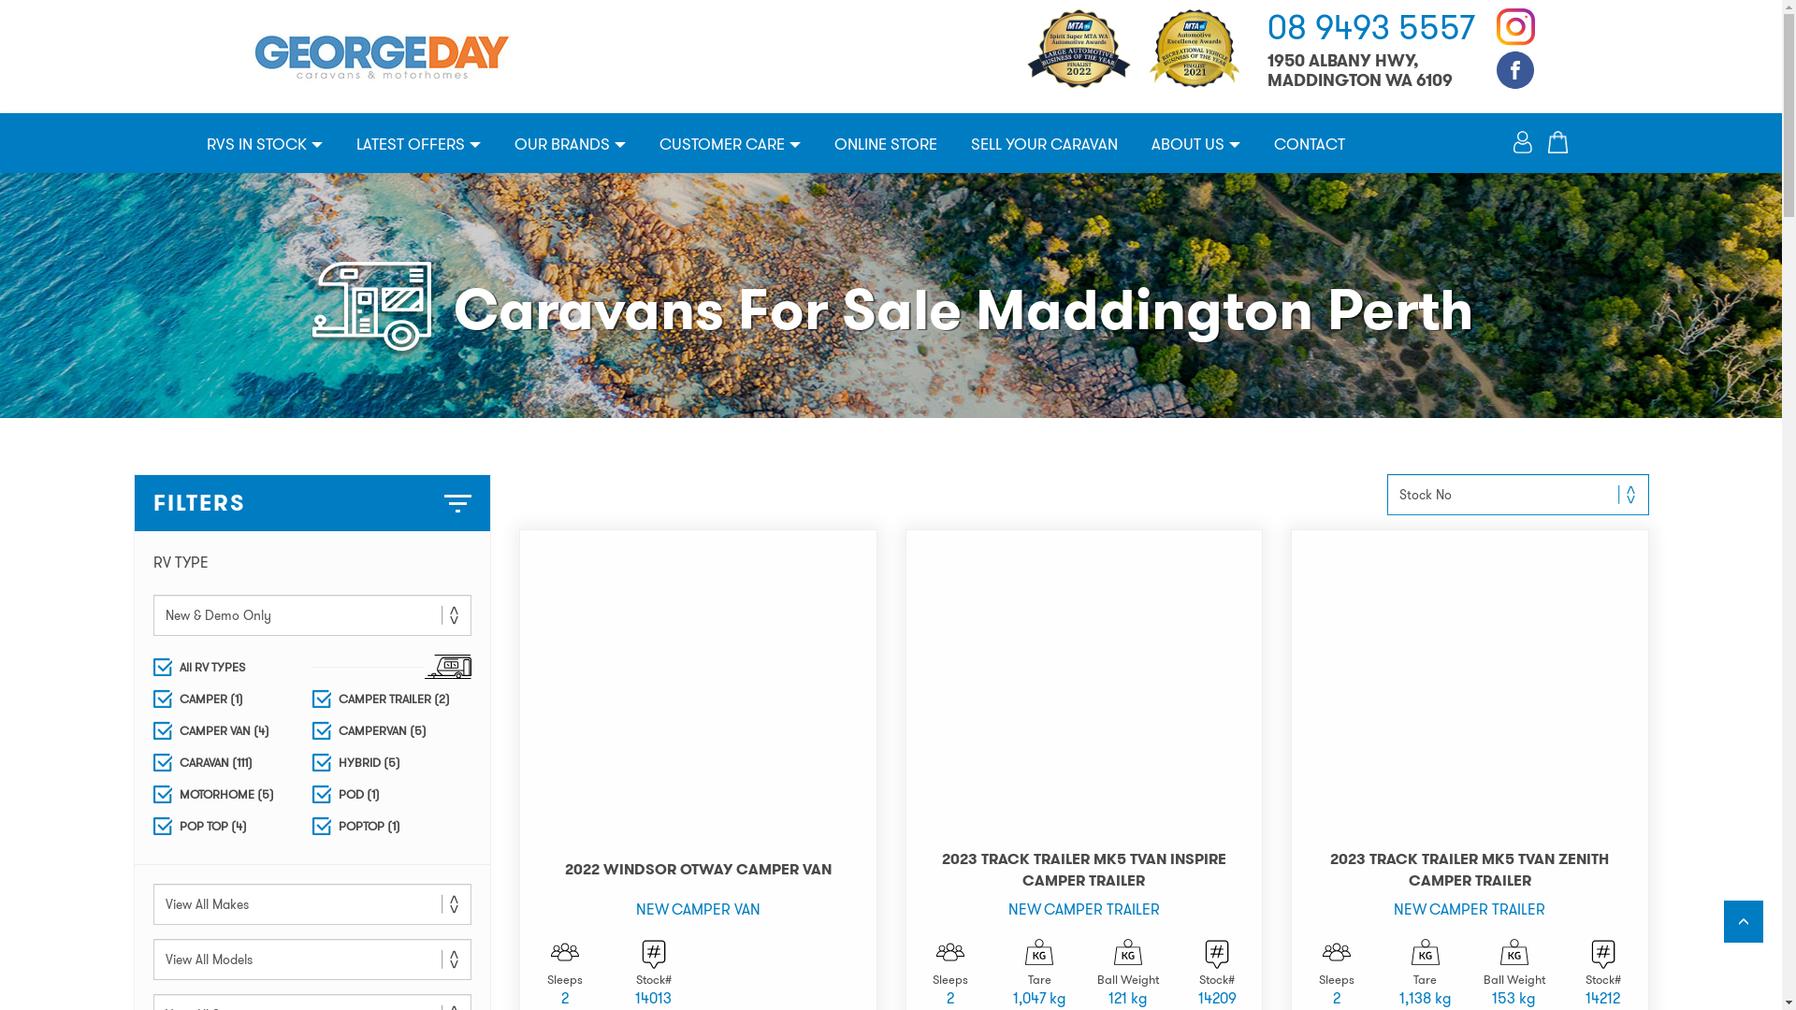 The height and width of the screenshot is (1010, 1796). What do you see at coordinates (1083, 870) in the screenshot?
I see `2023 TRACK TRAILER MK5 TVAN INSPIRE CAMPER TRAILER` at bounding box center [1083, 870].